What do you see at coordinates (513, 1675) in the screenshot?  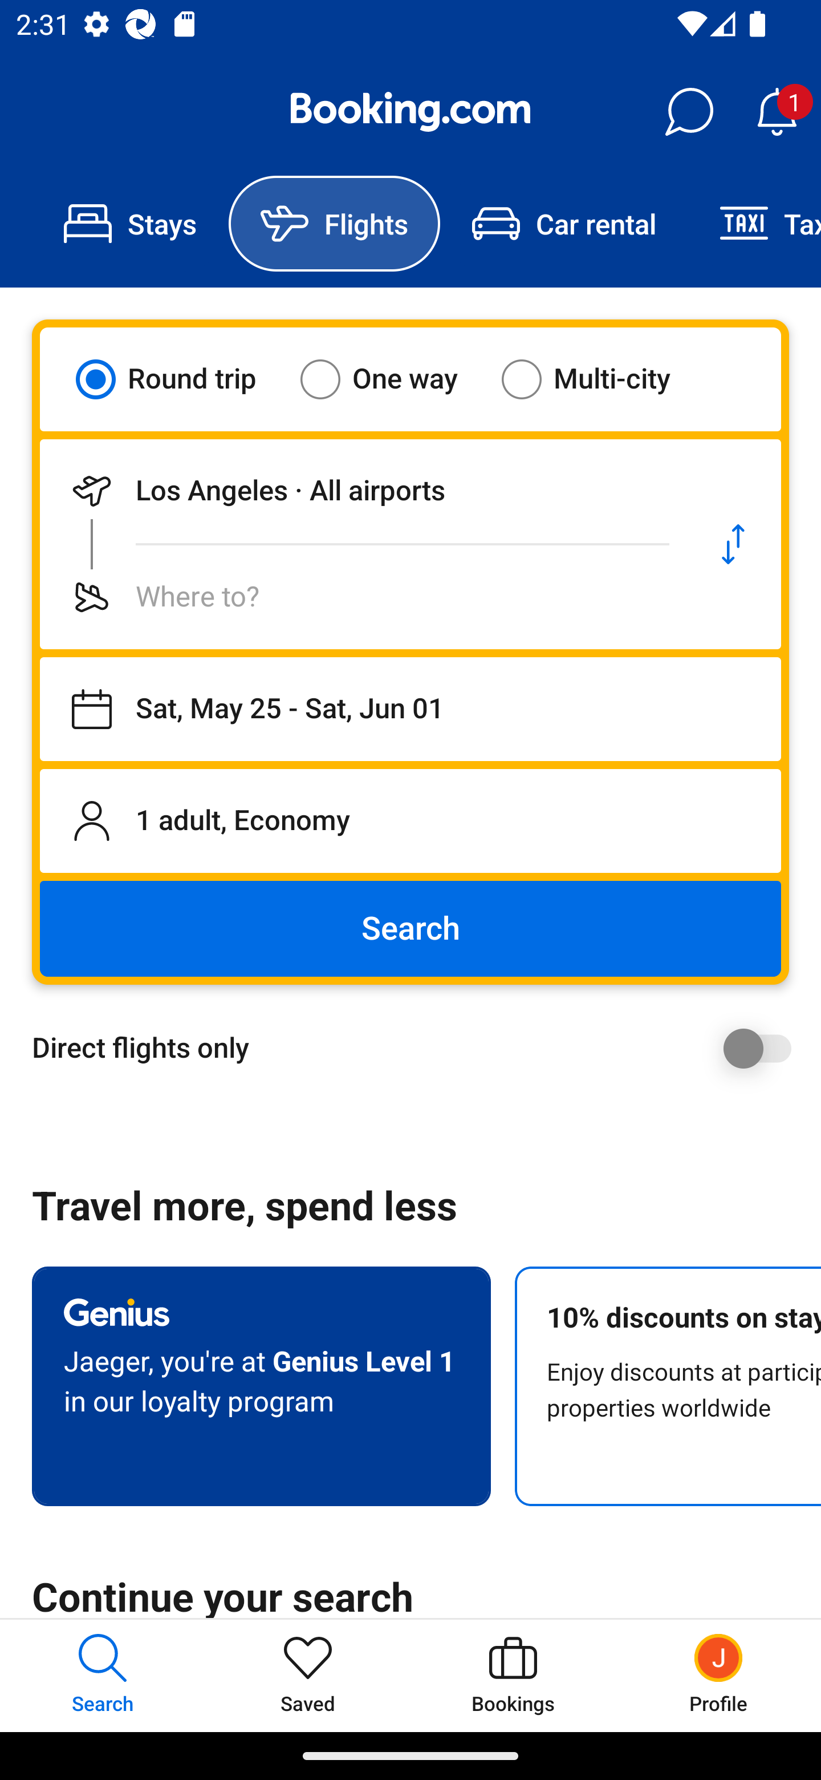 I see `Bookings` at bounding box center [513, 1675].